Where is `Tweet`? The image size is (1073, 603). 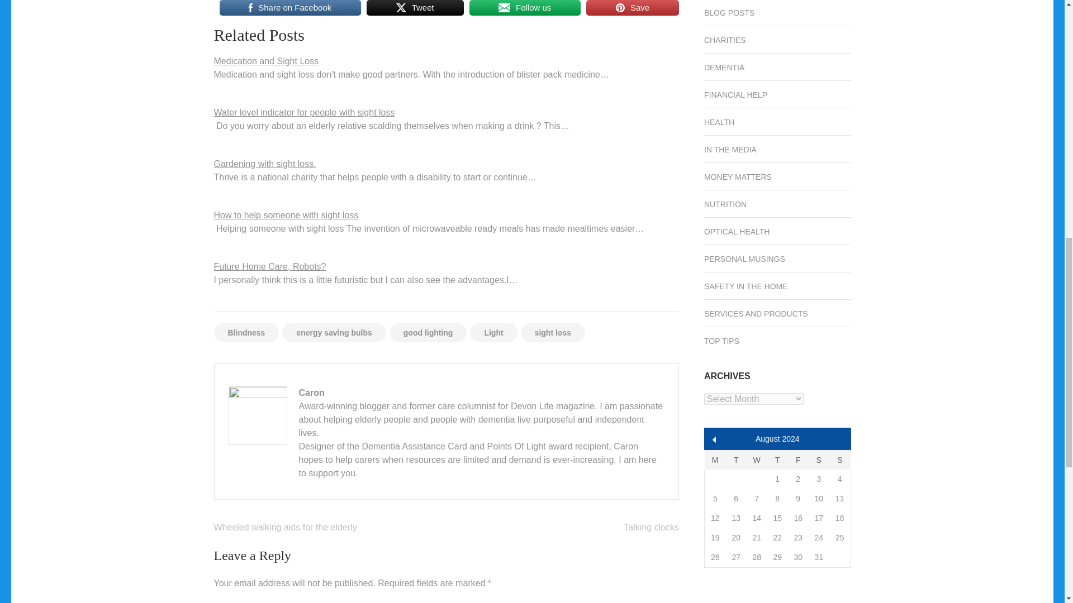 Tweet is located at coordinates (415, 8).